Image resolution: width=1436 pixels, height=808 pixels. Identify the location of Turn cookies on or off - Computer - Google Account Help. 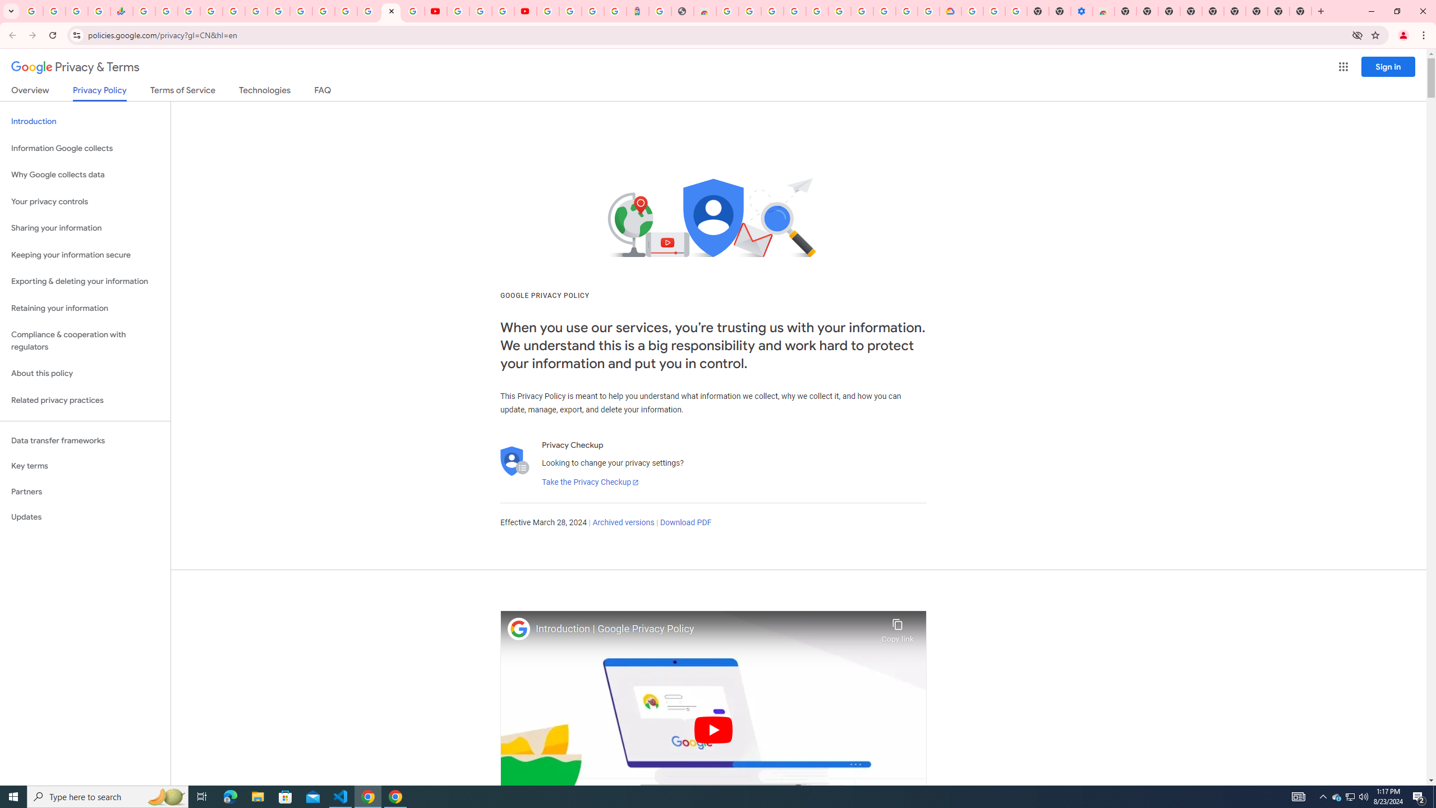
(1015, 11).